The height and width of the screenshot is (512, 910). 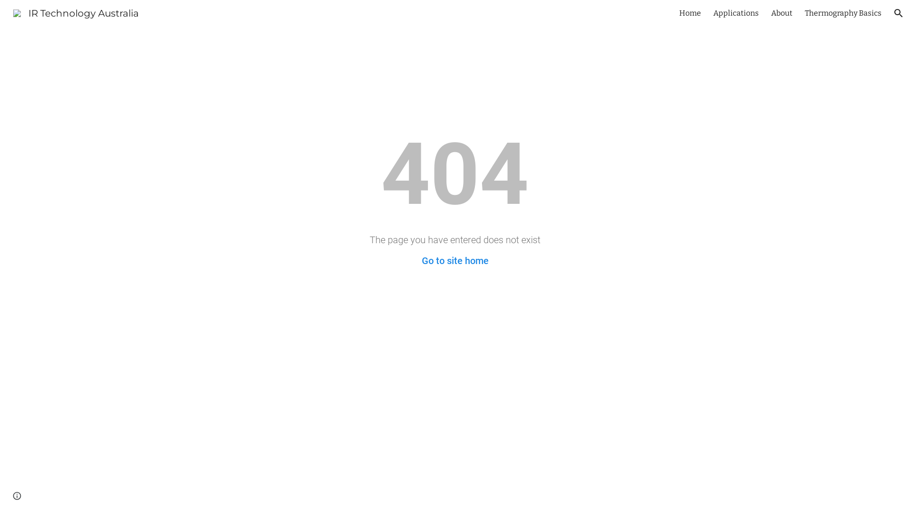 What do you see at coordinates (455, 261) in the screenshot?
I see `Go to site home` at bounding box center [455, 261].